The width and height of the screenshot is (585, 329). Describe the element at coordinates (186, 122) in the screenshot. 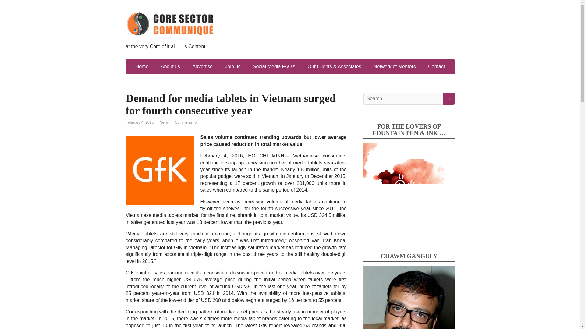

I see `Comments: 0` at that location.